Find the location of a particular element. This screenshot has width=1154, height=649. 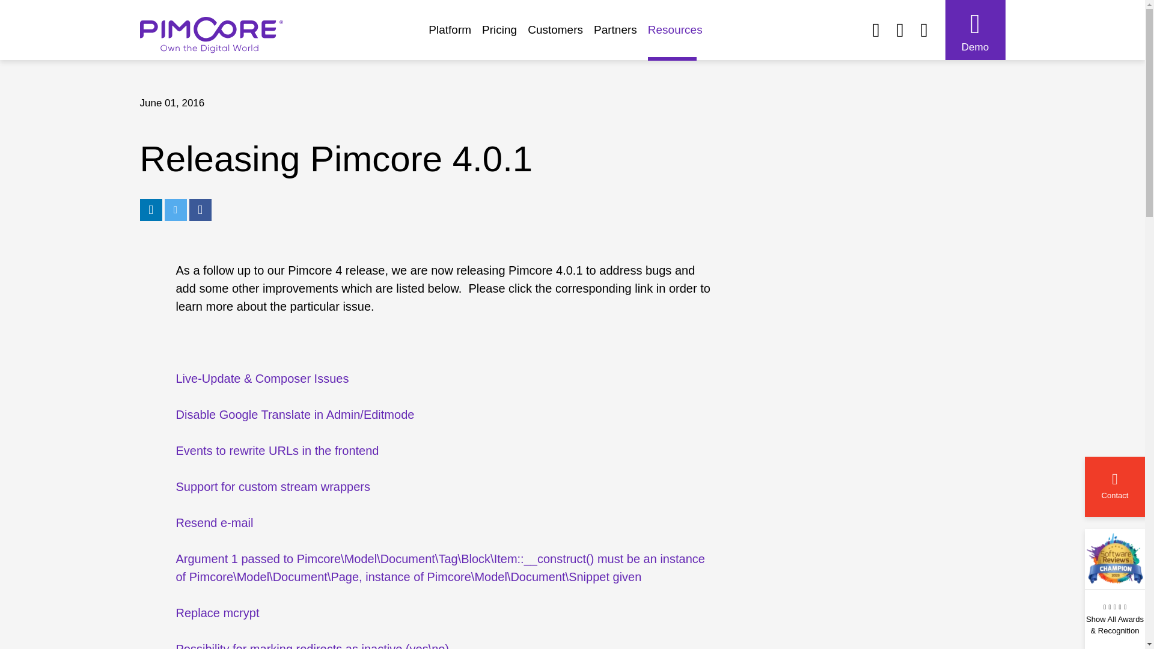

Partners is located at coordinates (620, 35).